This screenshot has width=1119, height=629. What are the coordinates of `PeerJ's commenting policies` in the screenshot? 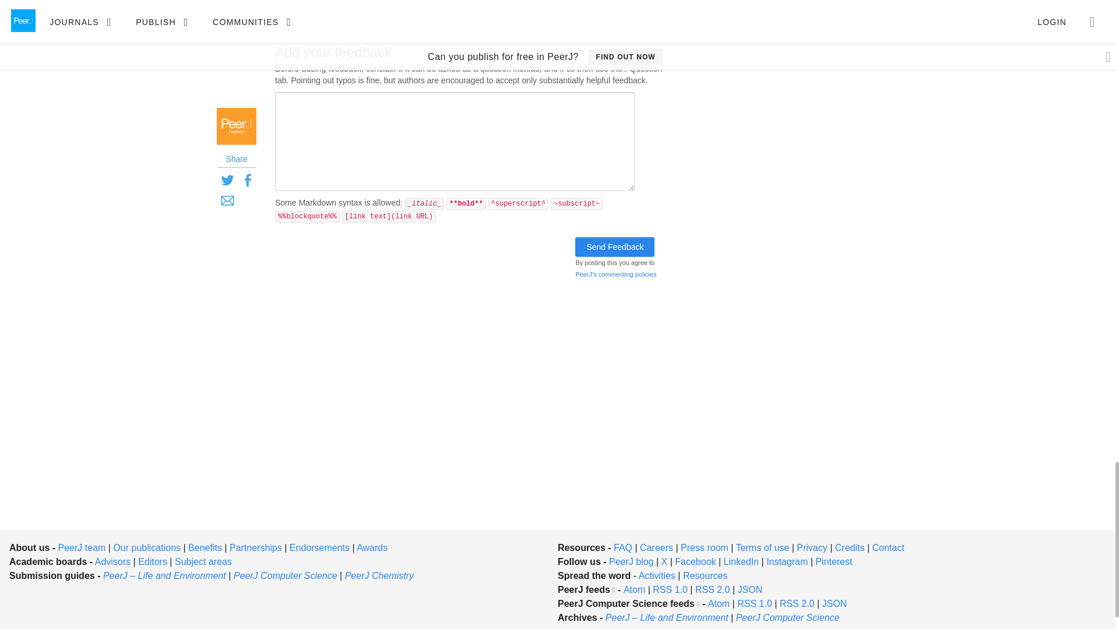 It's located at (615, 274).